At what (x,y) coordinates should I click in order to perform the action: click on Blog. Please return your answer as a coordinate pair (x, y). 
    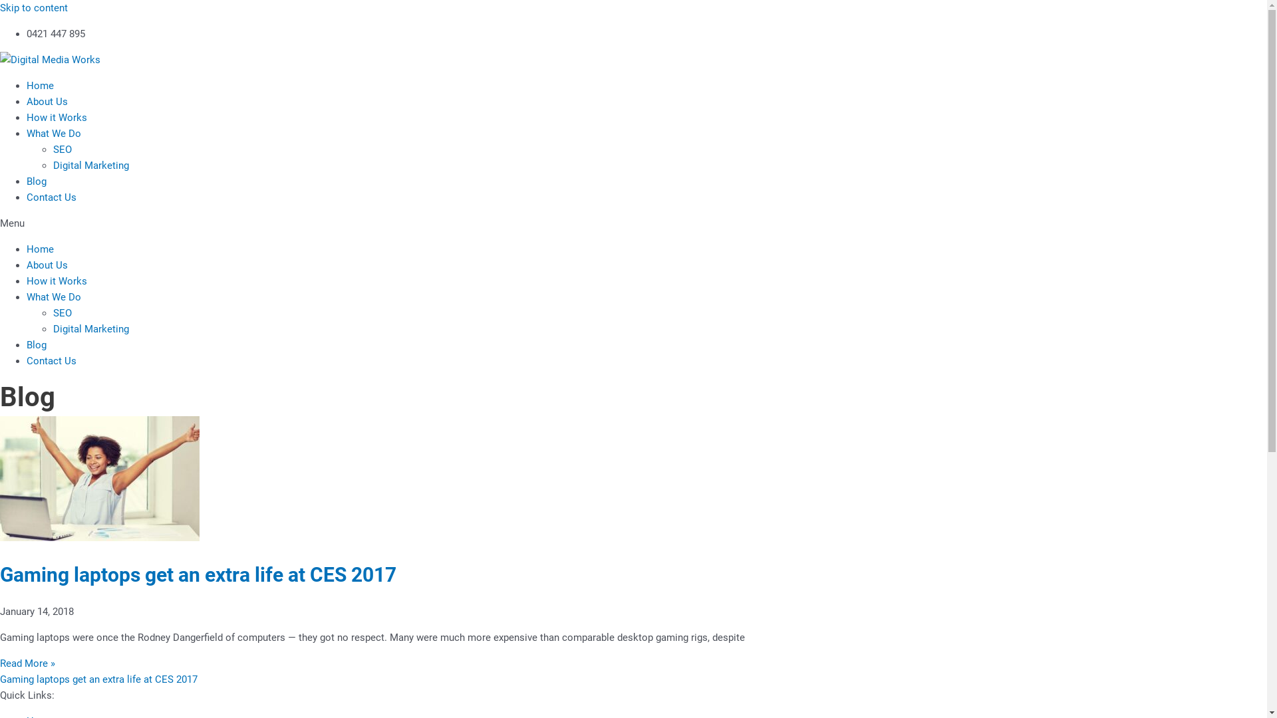
    Looking at the image, I should click on (37, 345).